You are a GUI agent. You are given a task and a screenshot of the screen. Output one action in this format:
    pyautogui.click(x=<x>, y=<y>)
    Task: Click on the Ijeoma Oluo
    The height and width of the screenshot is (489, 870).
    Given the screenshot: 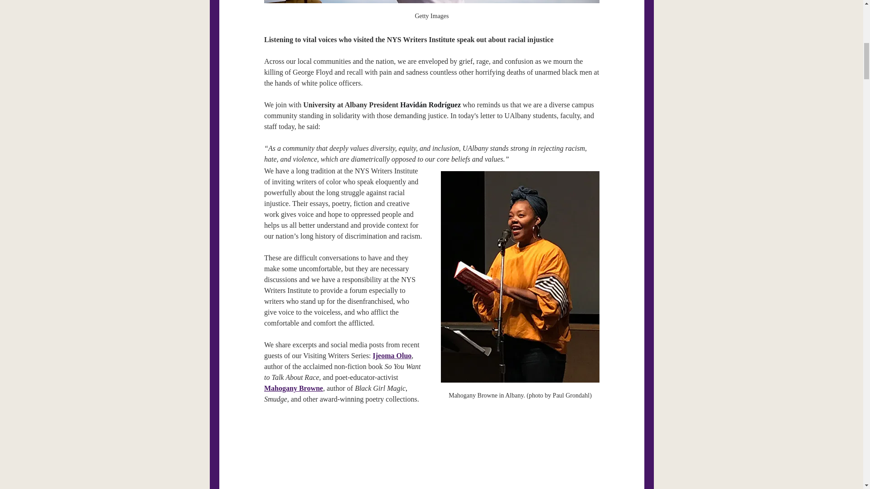 What is the action you would take?
    pyautogui.click(x=391, y=355)
    